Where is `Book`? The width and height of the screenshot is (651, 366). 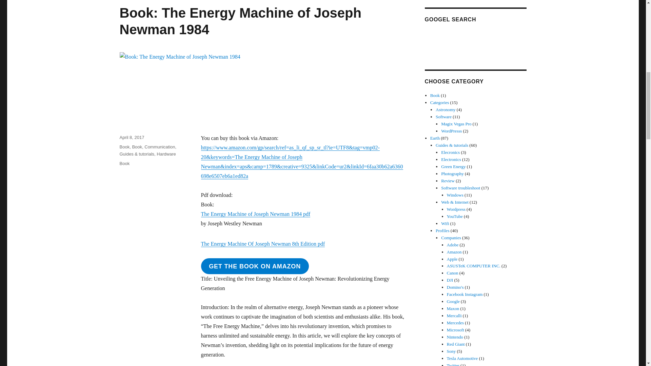 Book is located at coordinates (124, 163).